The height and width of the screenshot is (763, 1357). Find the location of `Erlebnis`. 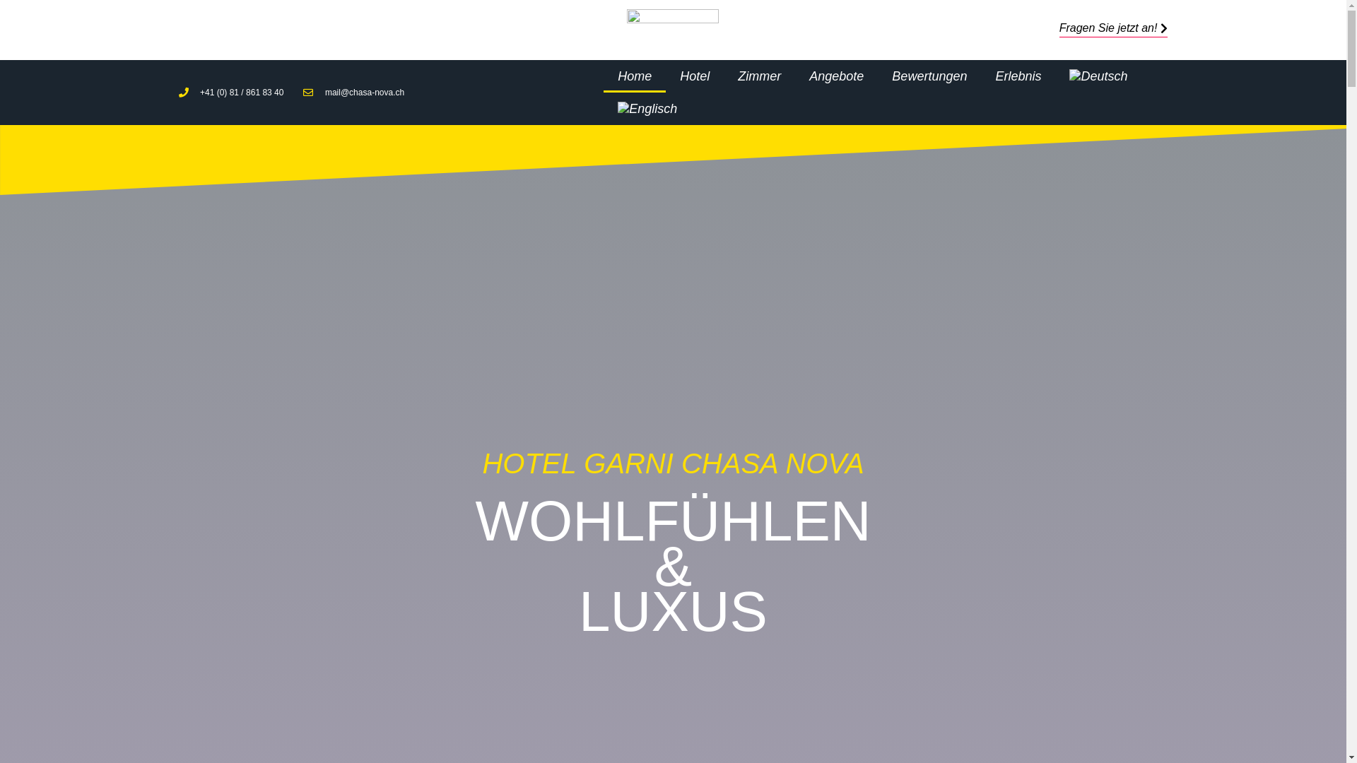

Erlebnis is located at coordinates (1018, 76).